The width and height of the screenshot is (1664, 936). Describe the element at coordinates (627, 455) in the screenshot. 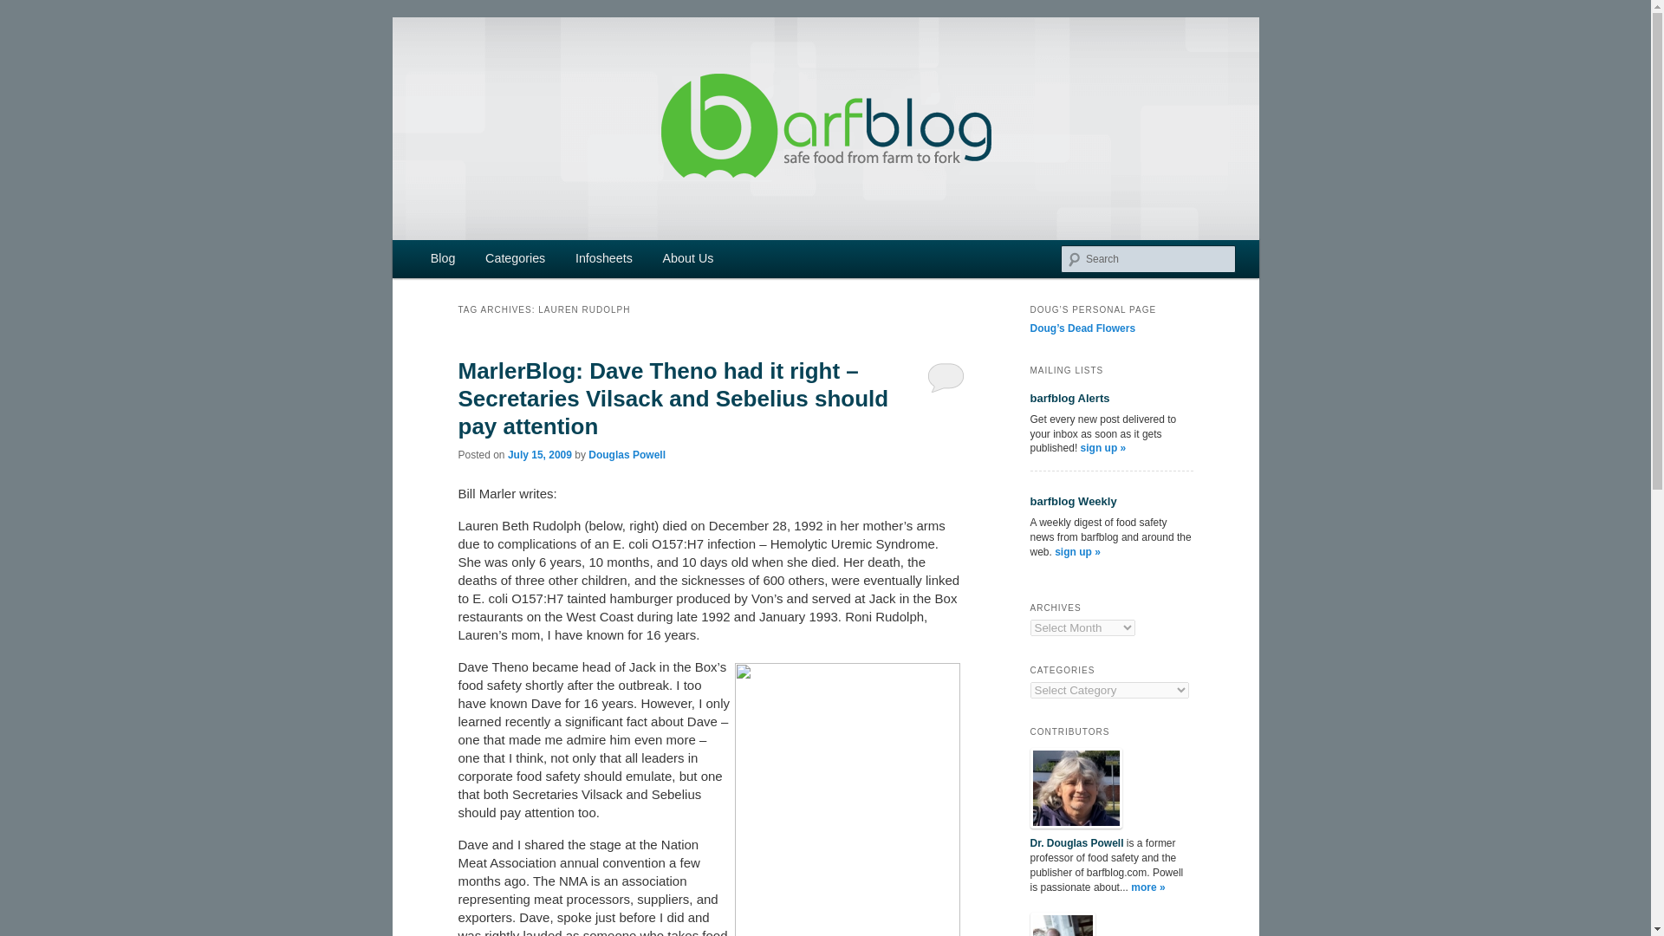

I see `View all posts by Douglas Powell` at that location.